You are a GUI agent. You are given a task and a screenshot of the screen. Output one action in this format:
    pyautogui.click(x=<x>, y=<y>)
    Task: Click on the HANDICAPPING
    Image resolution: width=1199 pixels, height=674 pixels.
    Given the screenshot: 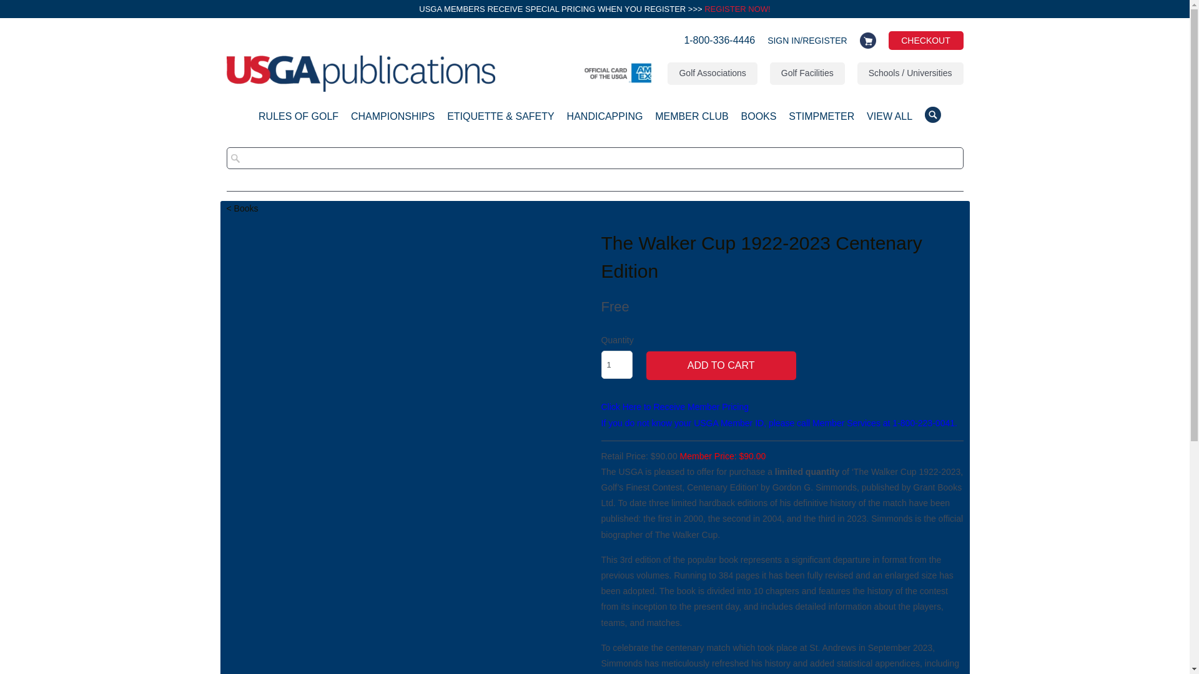 What is the action you would take?
    pyautogui.click(x=604, y=120)
    